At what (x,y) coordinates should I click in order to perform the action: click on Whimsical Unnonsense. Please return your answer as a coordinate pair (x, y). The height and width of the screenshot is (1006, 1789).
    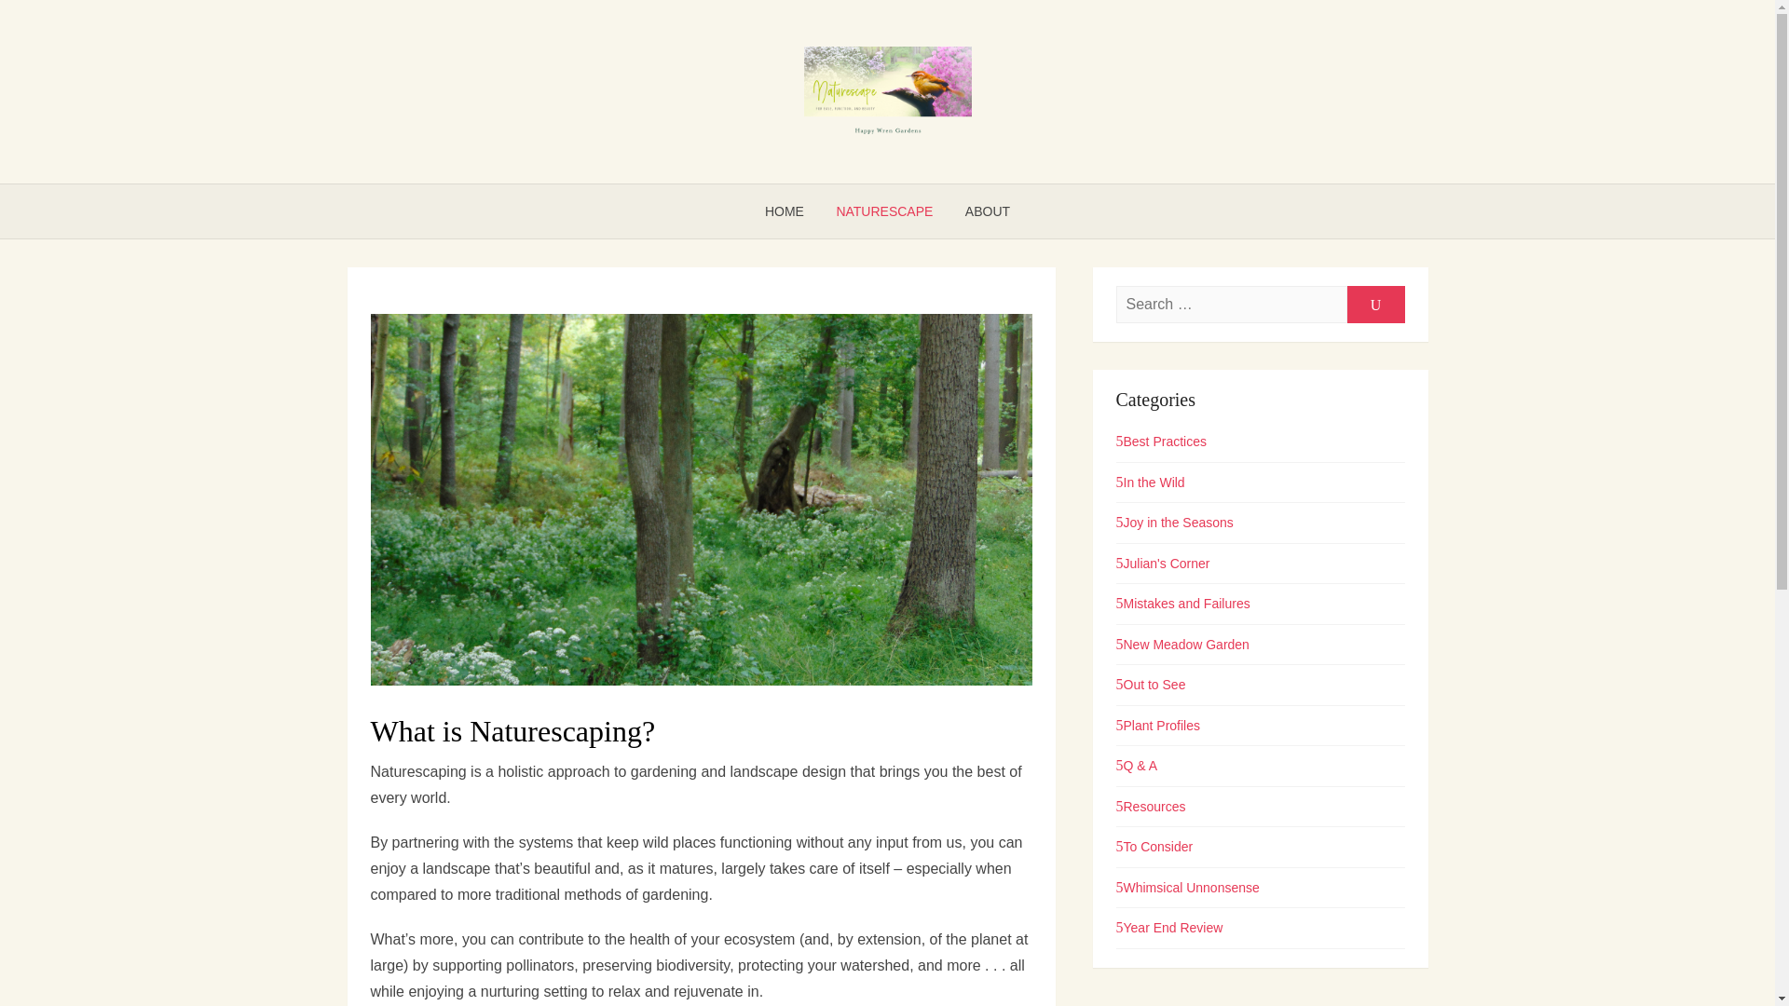
    Looking at the image, I should click on (1187, 888).